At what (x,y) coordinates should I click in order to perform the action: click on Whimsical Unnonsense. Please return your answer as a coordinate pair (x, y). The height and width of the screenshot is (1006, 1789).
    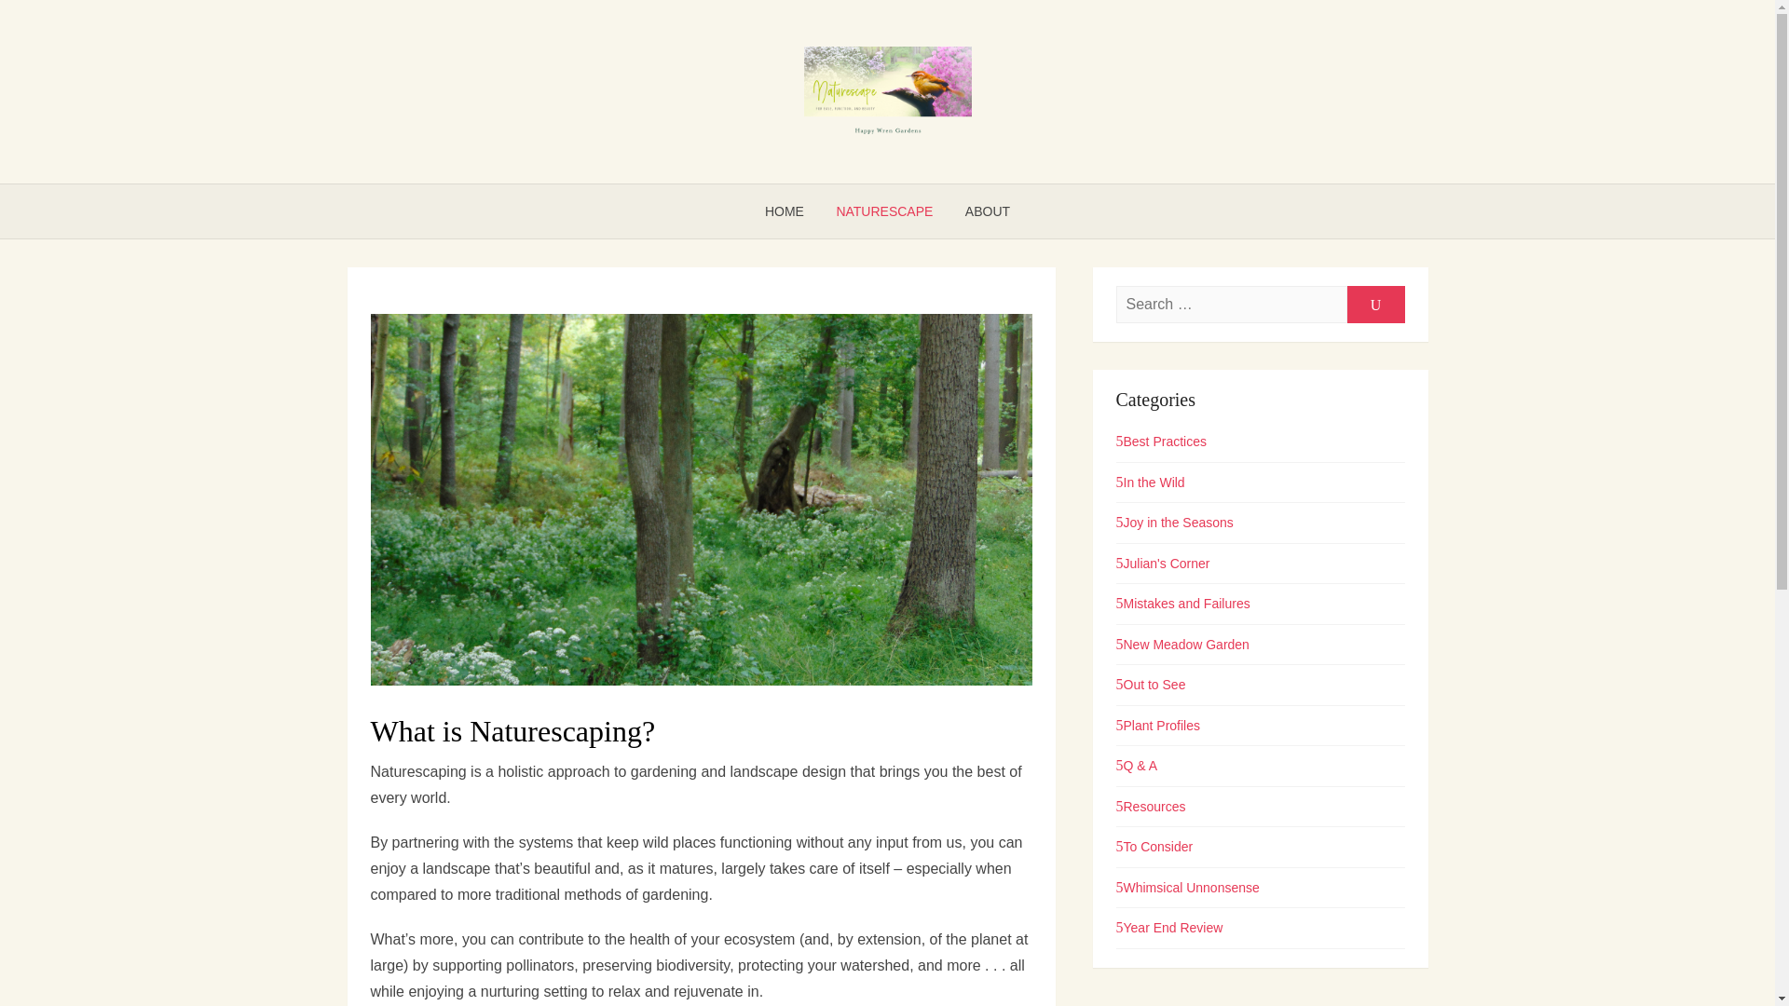
    Looking at the image, I should click on (1187, 888).